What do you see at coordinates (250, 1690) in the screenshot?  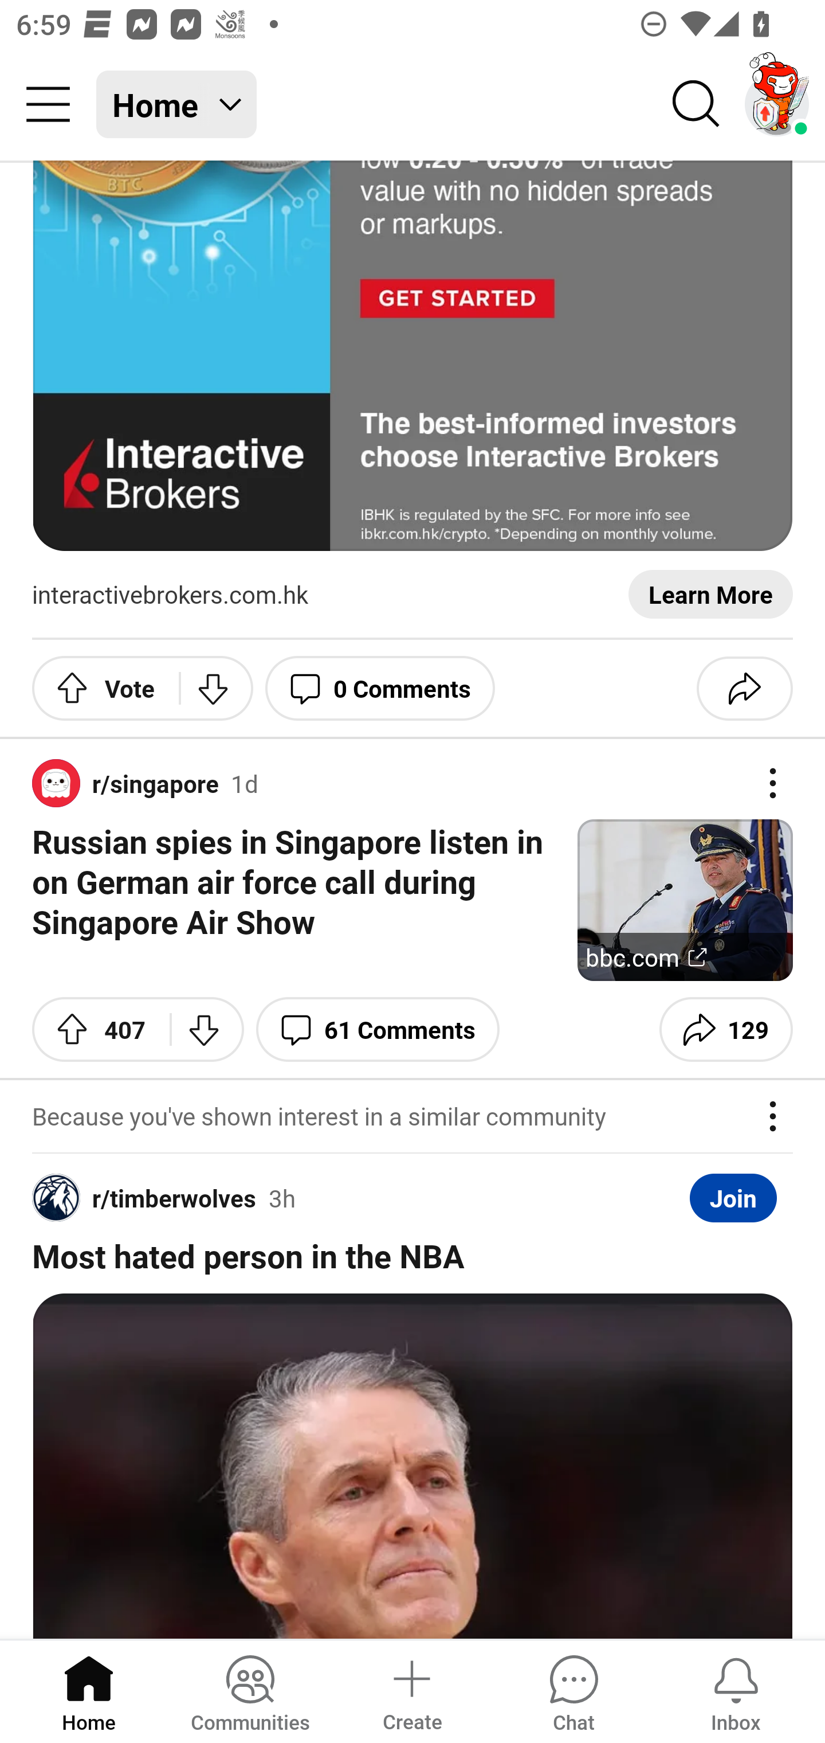 I see `Communities` at bounding box center [250, 1690].